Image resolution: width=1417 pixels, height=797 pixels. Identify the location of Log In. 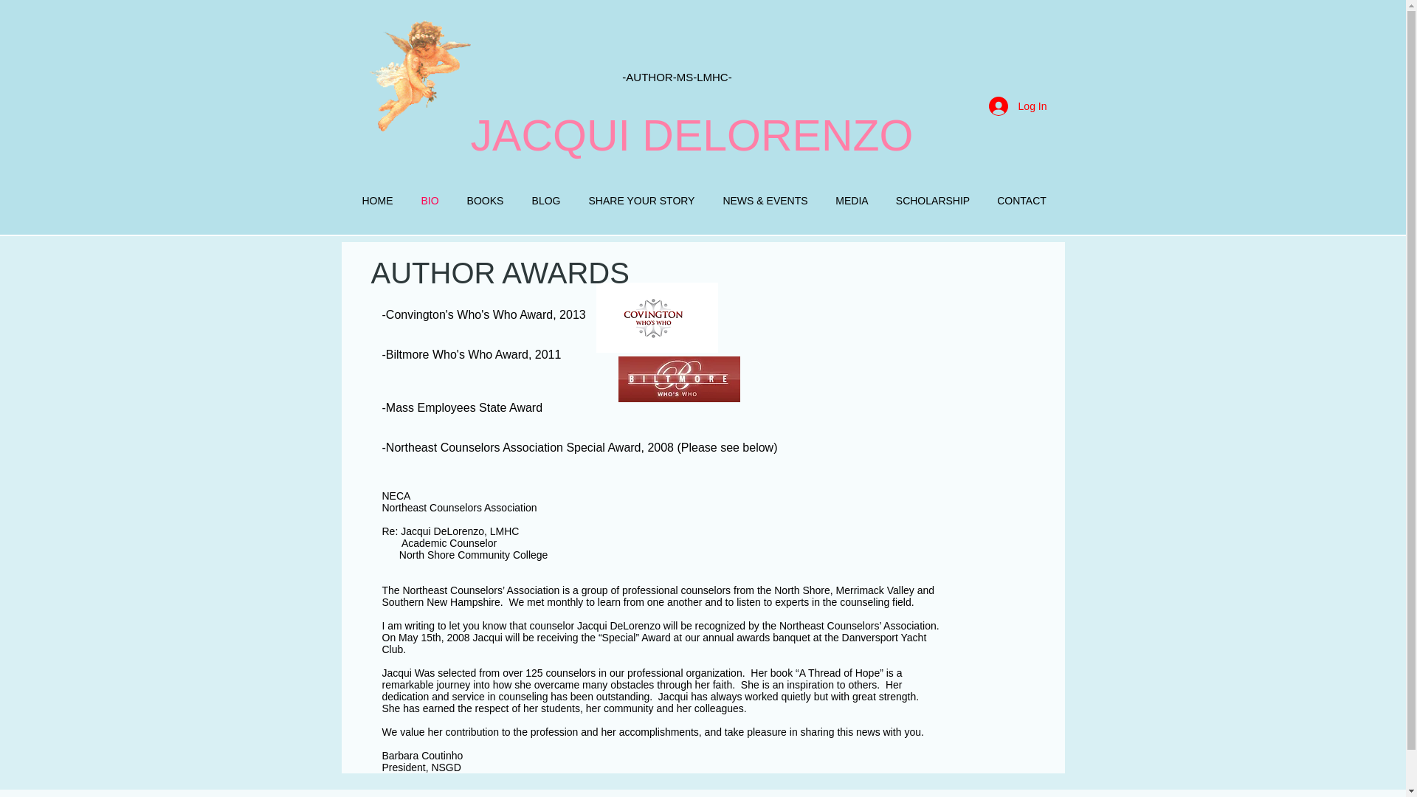
(1018, 106).